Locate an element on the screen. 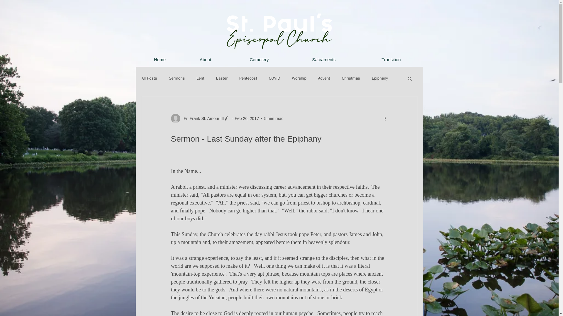 Image resolution: width=563 pixels, height=316 pixels. All Posts is located at coordinates (149, 78).